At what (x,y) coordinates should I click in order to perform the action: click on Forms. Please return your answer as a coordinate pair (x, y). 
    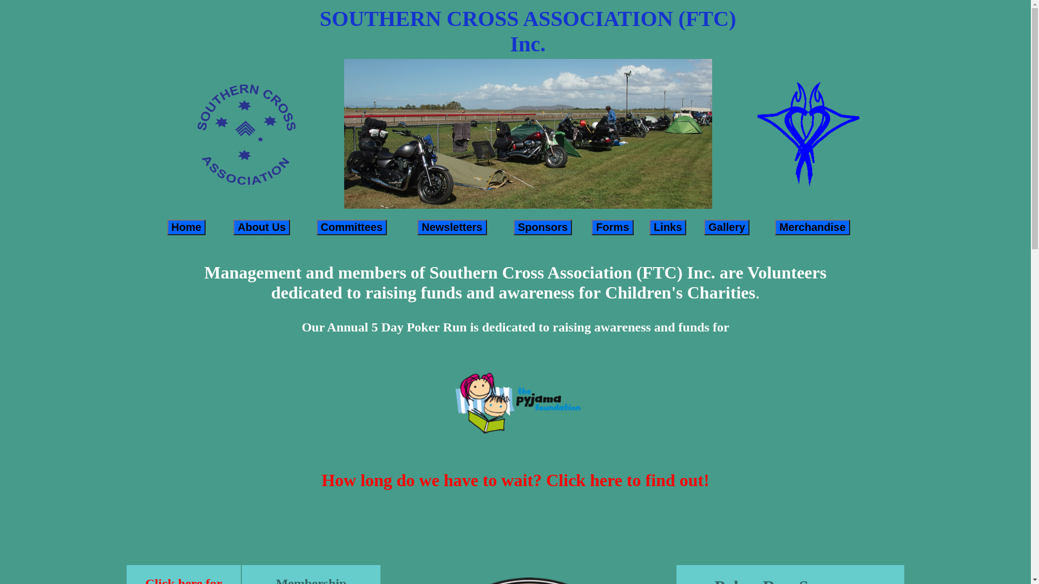
    Looking at the image, I should click on (613, 227).